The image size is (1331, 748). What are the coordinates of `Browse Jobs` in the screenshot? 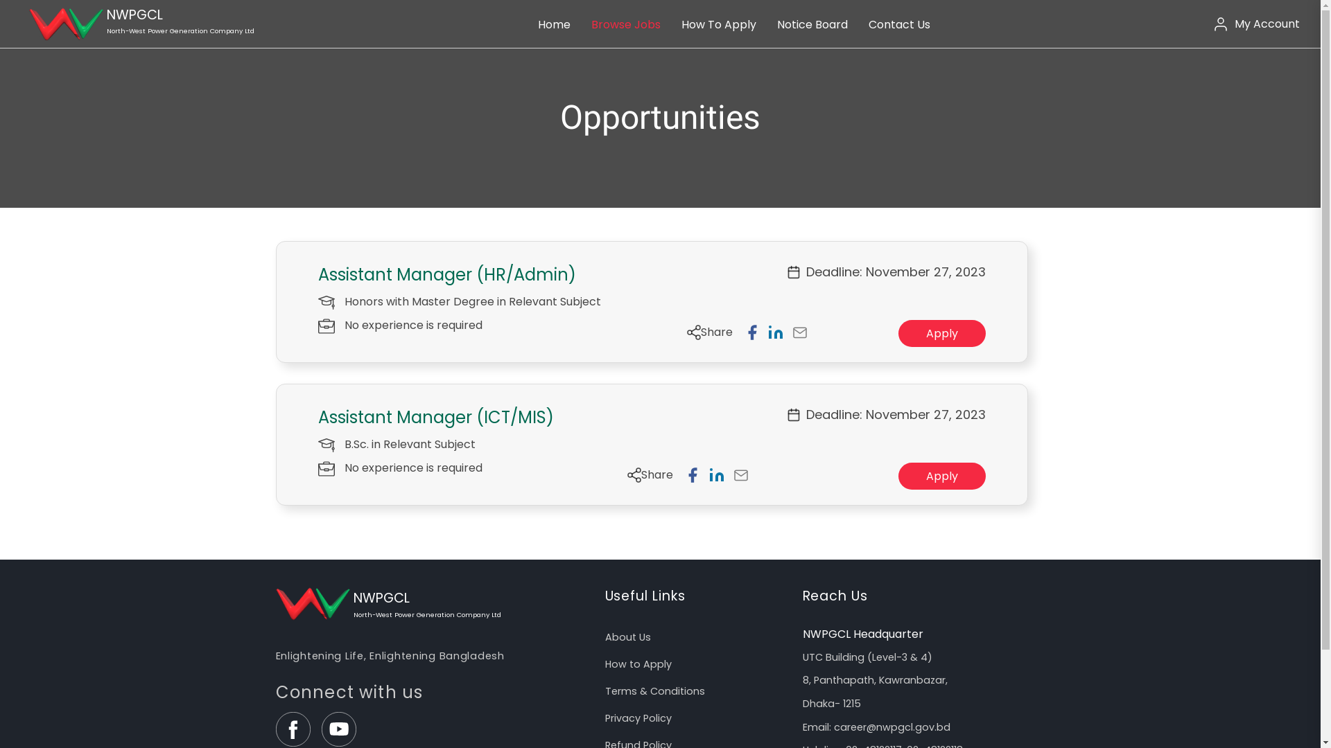 It's located at (626, 25).